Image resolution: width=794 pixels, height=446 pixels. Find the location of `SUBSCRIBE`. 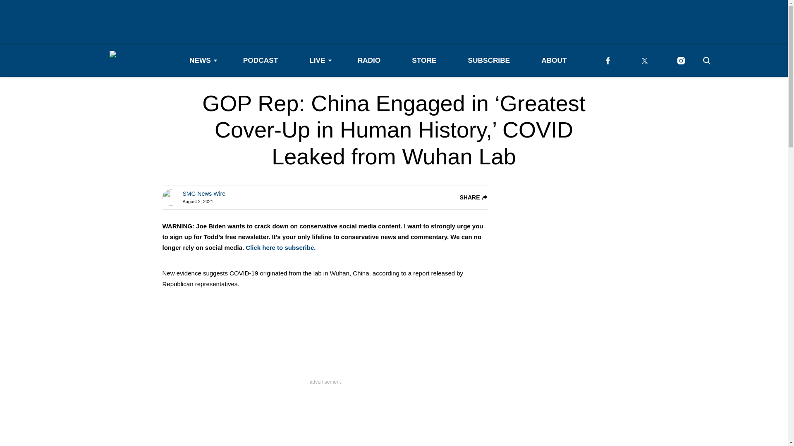

SUBSCRIBE is located at coordinates (489, 60).